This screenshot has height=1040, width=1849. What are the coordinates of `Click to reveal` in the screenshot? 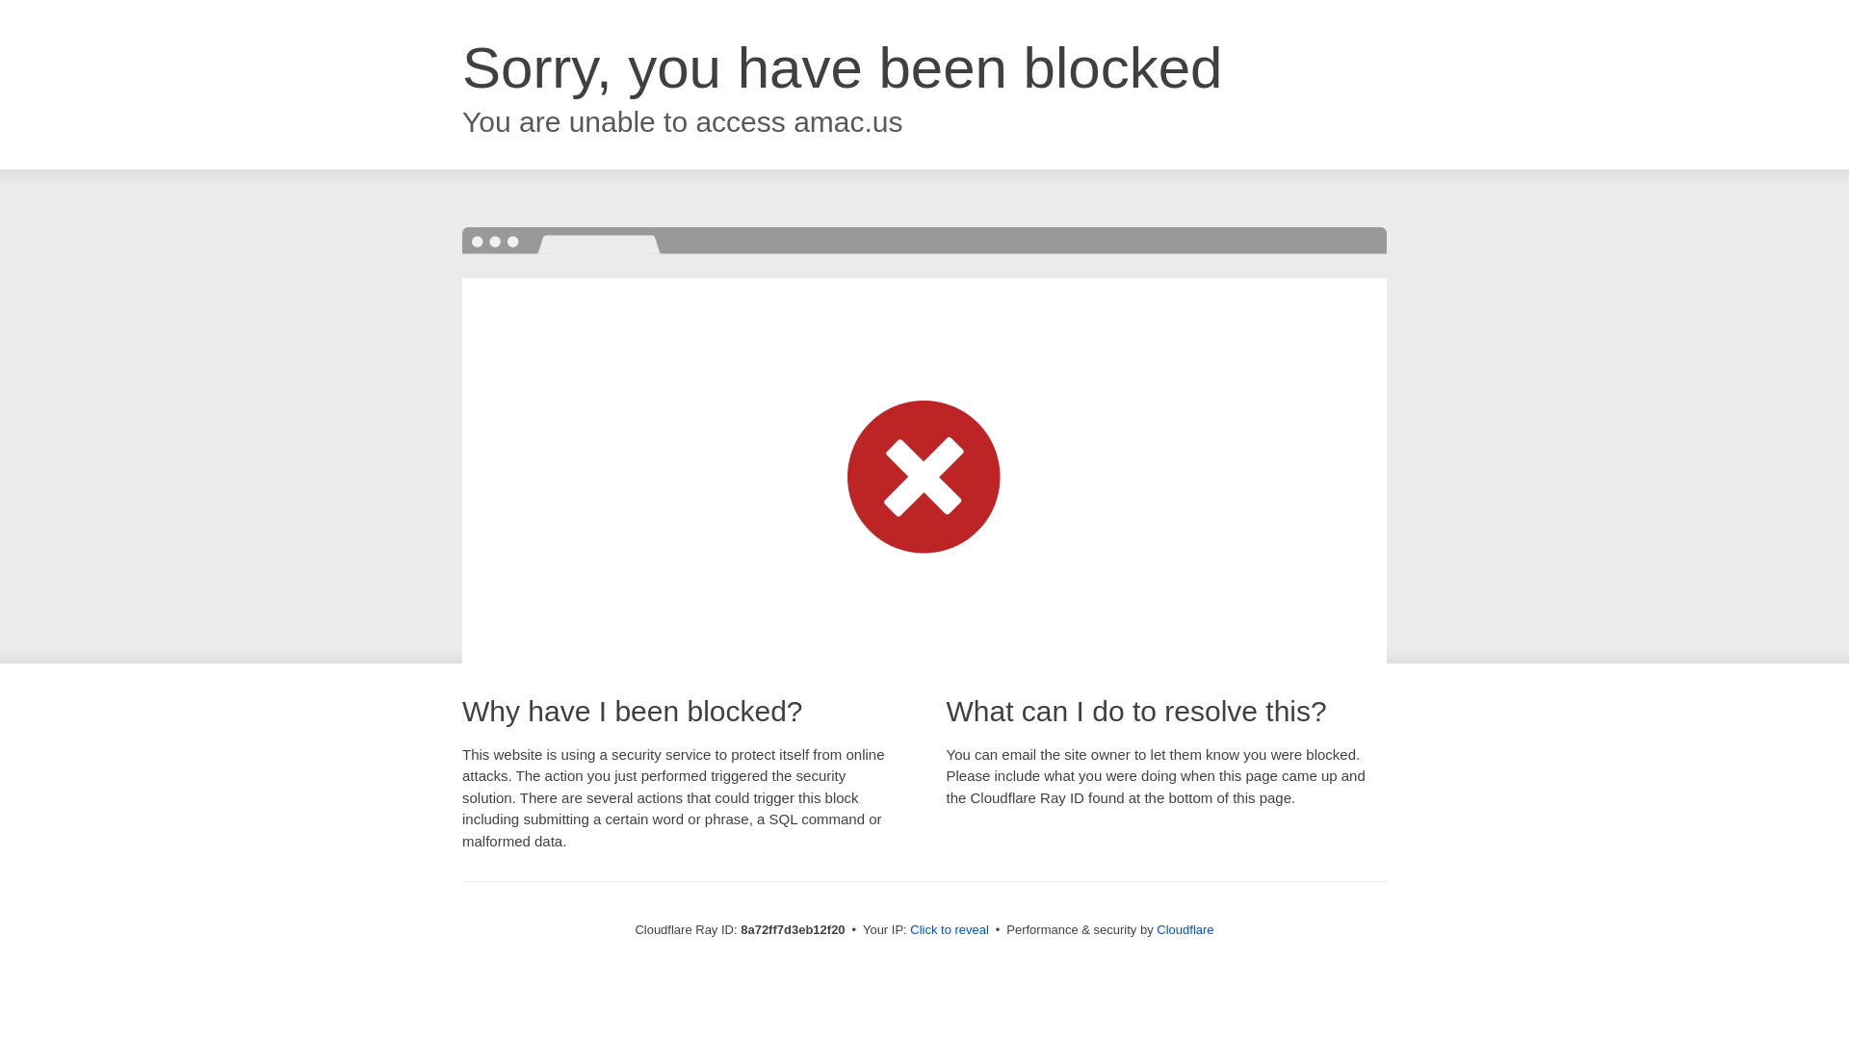 It's located at (950, 930).